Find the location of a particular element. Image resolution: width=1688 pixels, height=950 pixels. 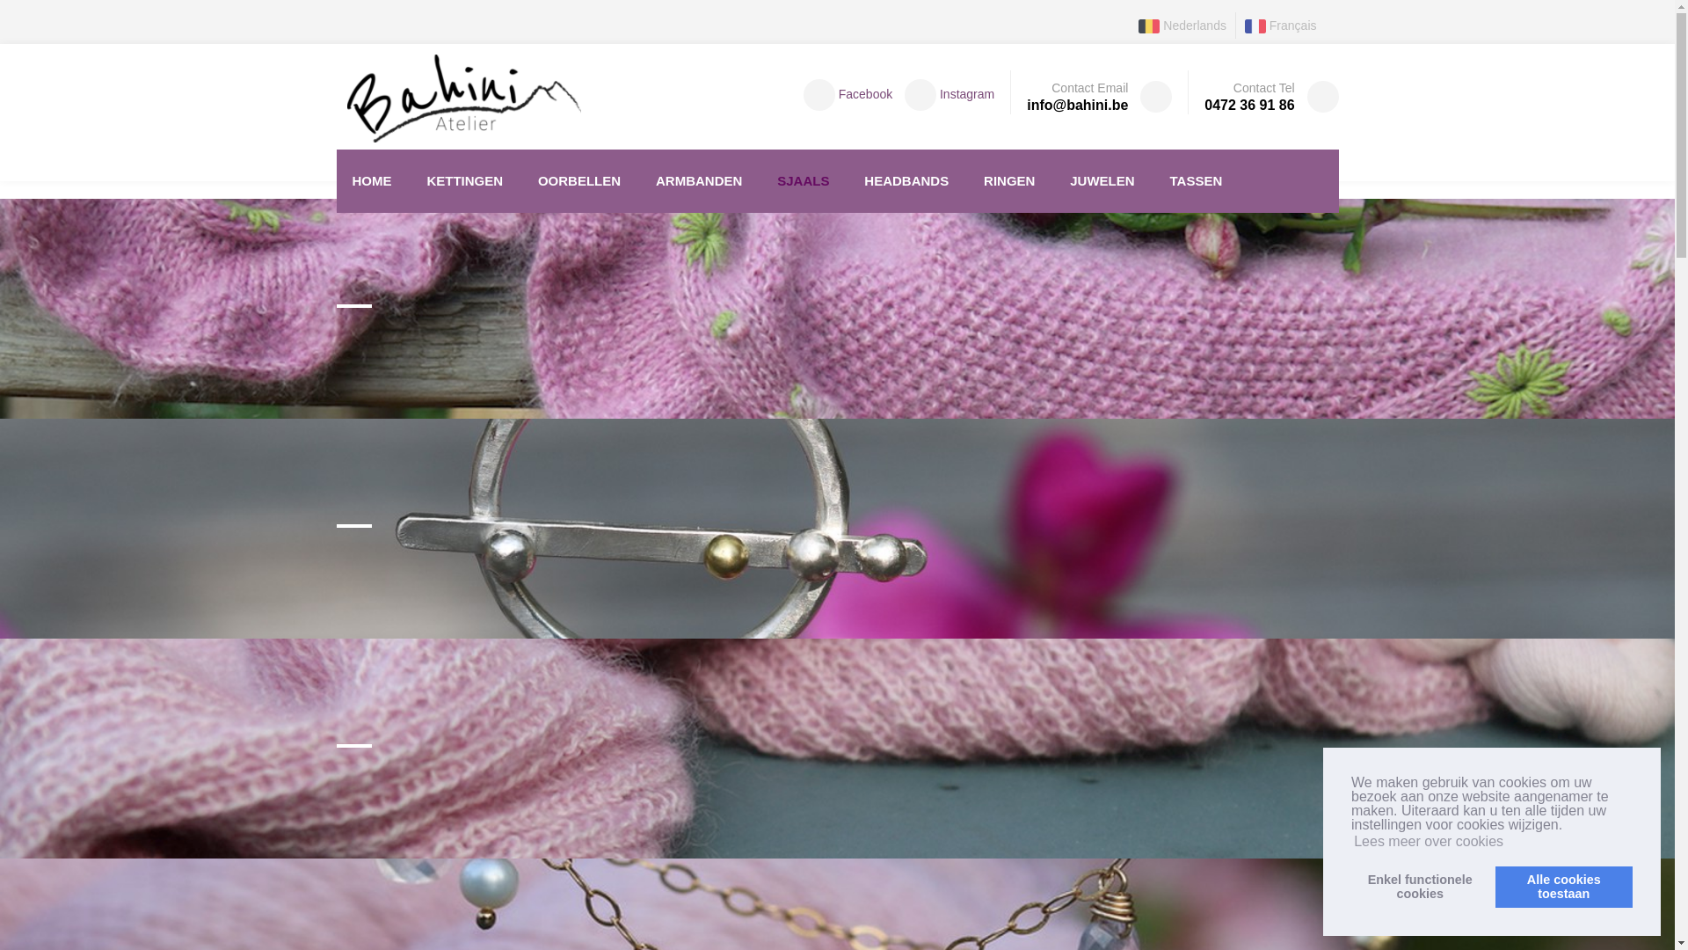

TASSEN is located at coordinates (1197, 181).